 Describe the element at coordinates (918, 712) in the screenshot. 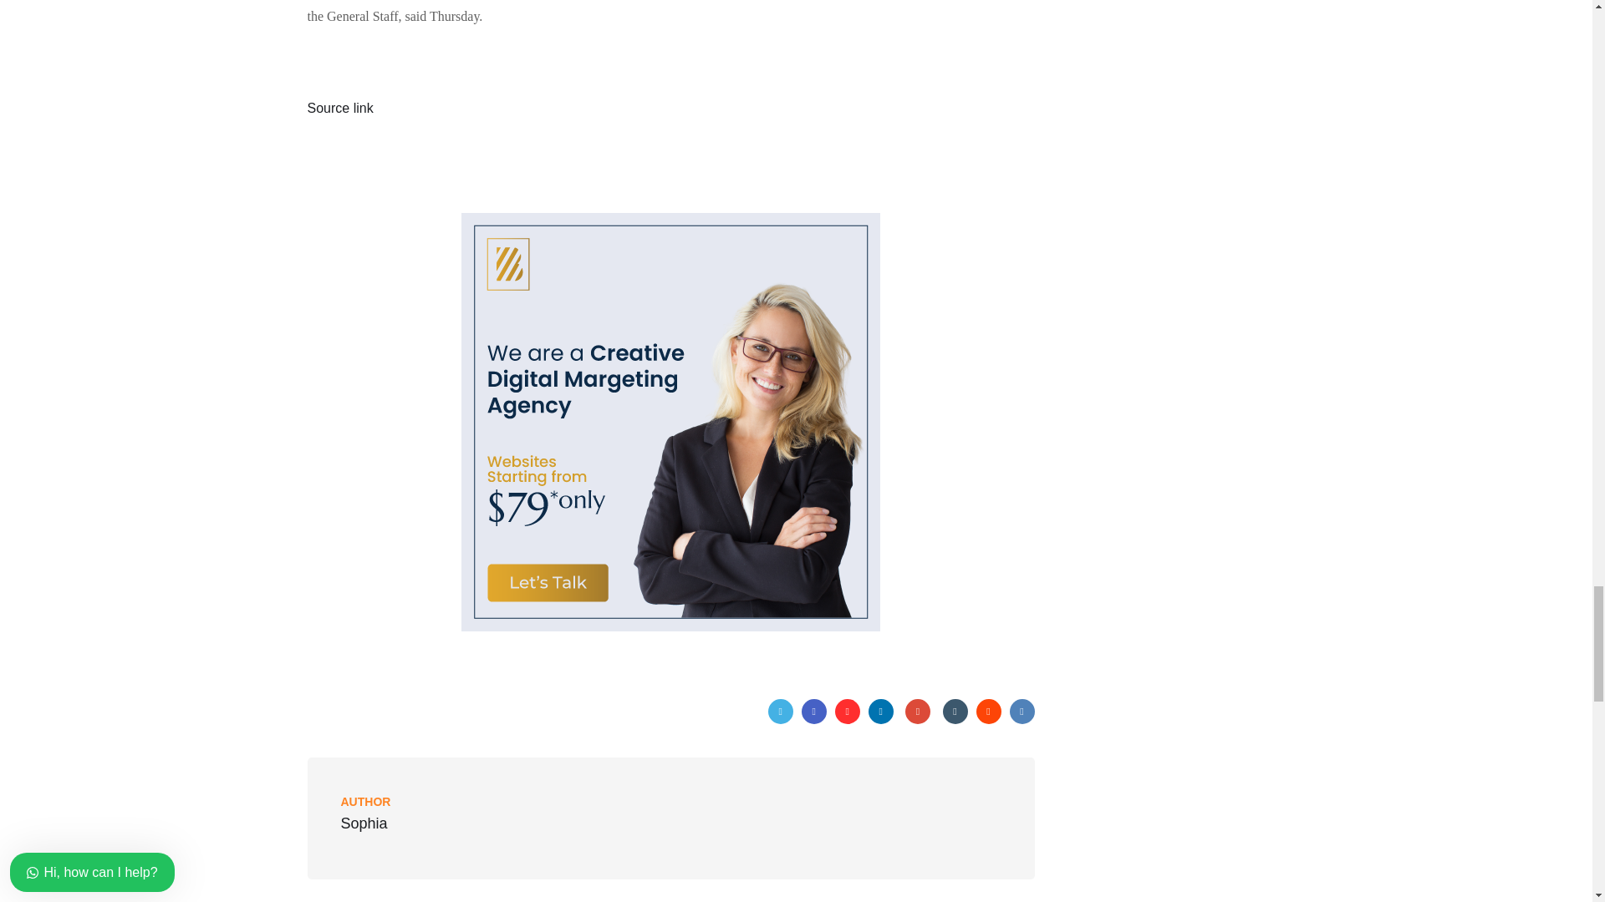

I see `Google Plus` at that location.